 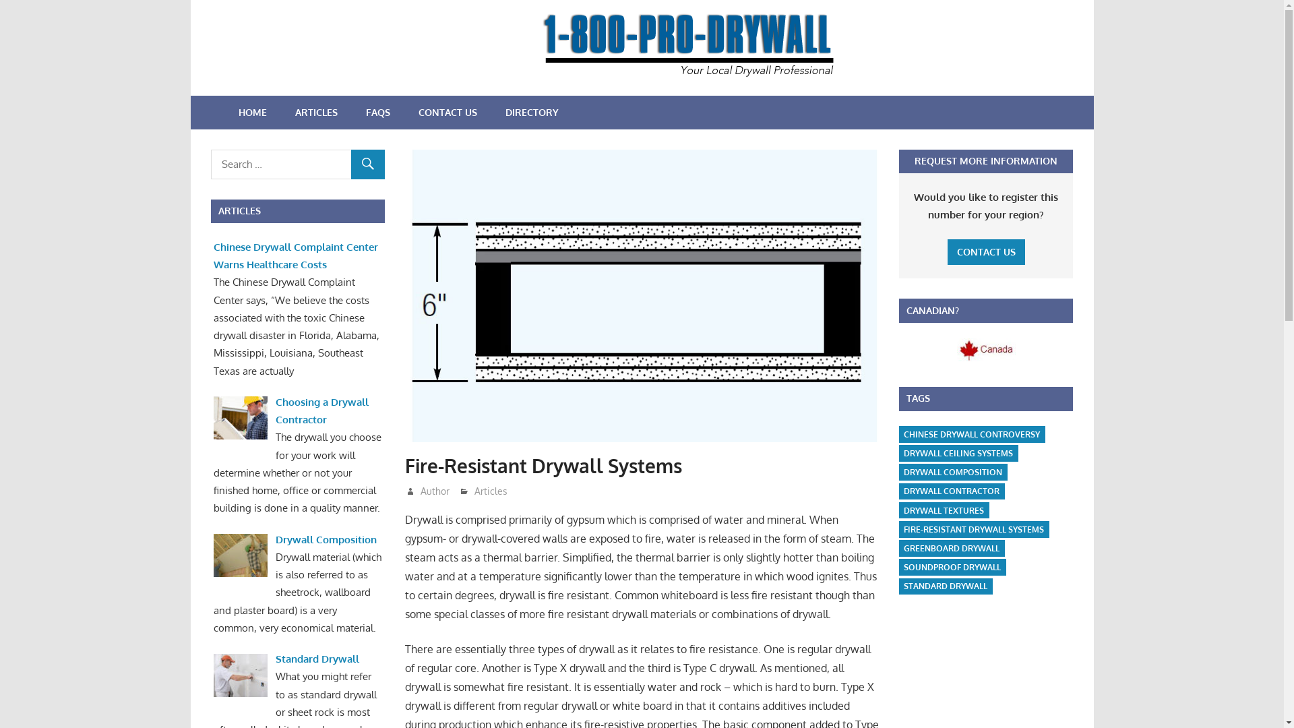 What do you see at coordinates (972, 434) in the screenshot?
I see `CHINESE DRYWALL CONTROVERSY` at bounding box center [972, 434].